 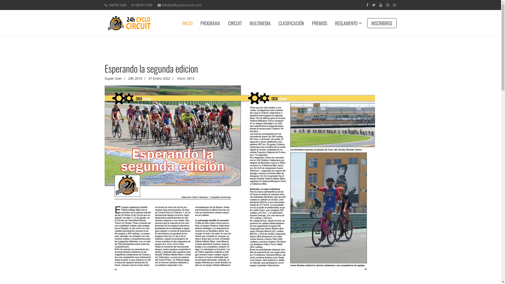 What do you see at coordinates (346, 23) in the screenshot?
I see `REGLAMENTO` at bounding box center [346, 23].